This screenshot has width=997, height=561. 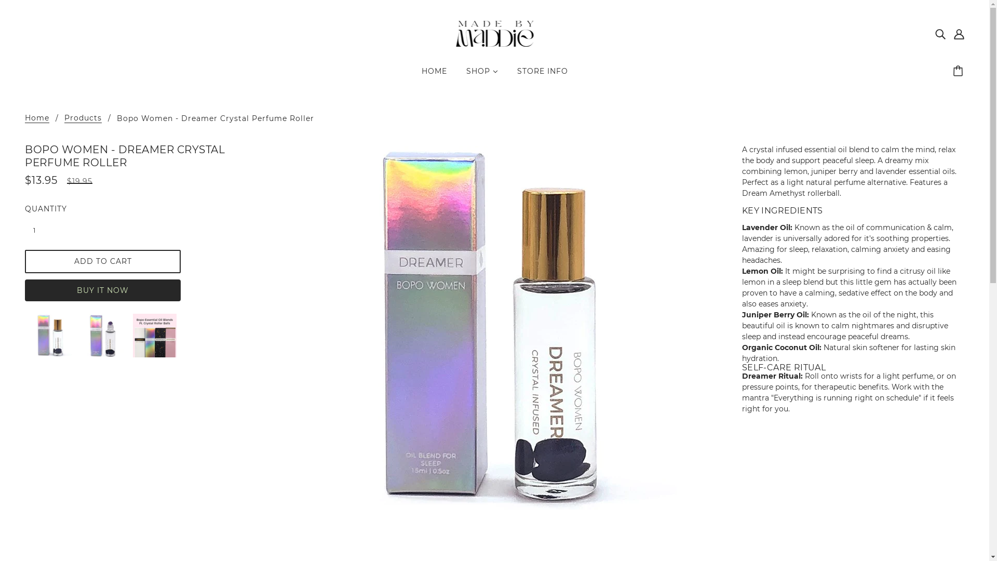 I want to click on Home, so click(x=37, y=118).